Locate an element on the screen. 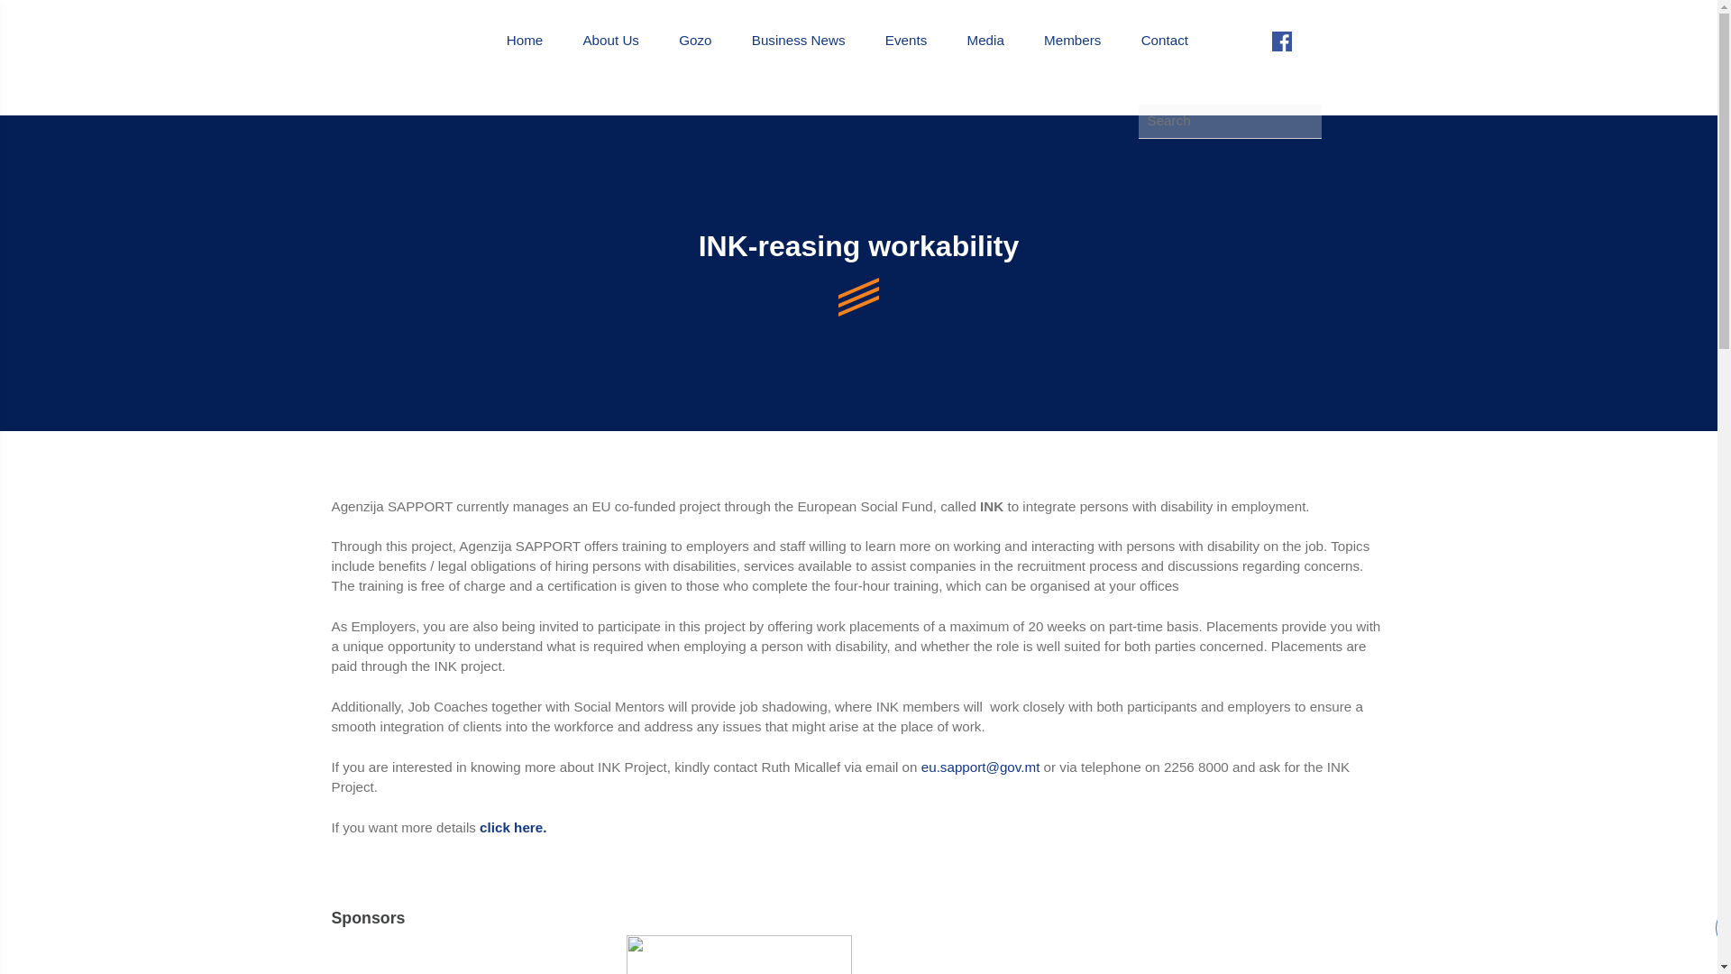 The height and width of the screenshot is (974, 1731). About Us is located at coordinates (609, 41).